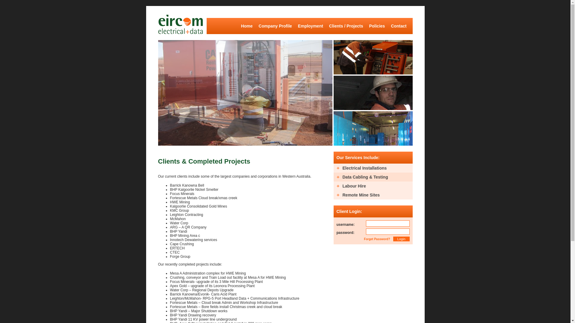 This screenshot has height=323, width=575. What do you see at coordinates (346, 25) in the screenshot?
I see `Clients / Projects` at bounding box center [346, 25].